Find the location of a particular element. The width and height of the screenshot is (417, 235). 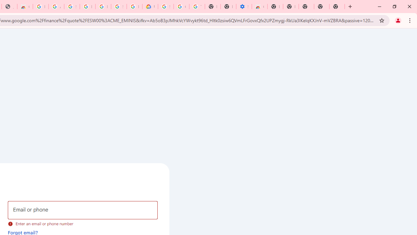

Sign in - Google Accounts is located at coordinates (119, 7).